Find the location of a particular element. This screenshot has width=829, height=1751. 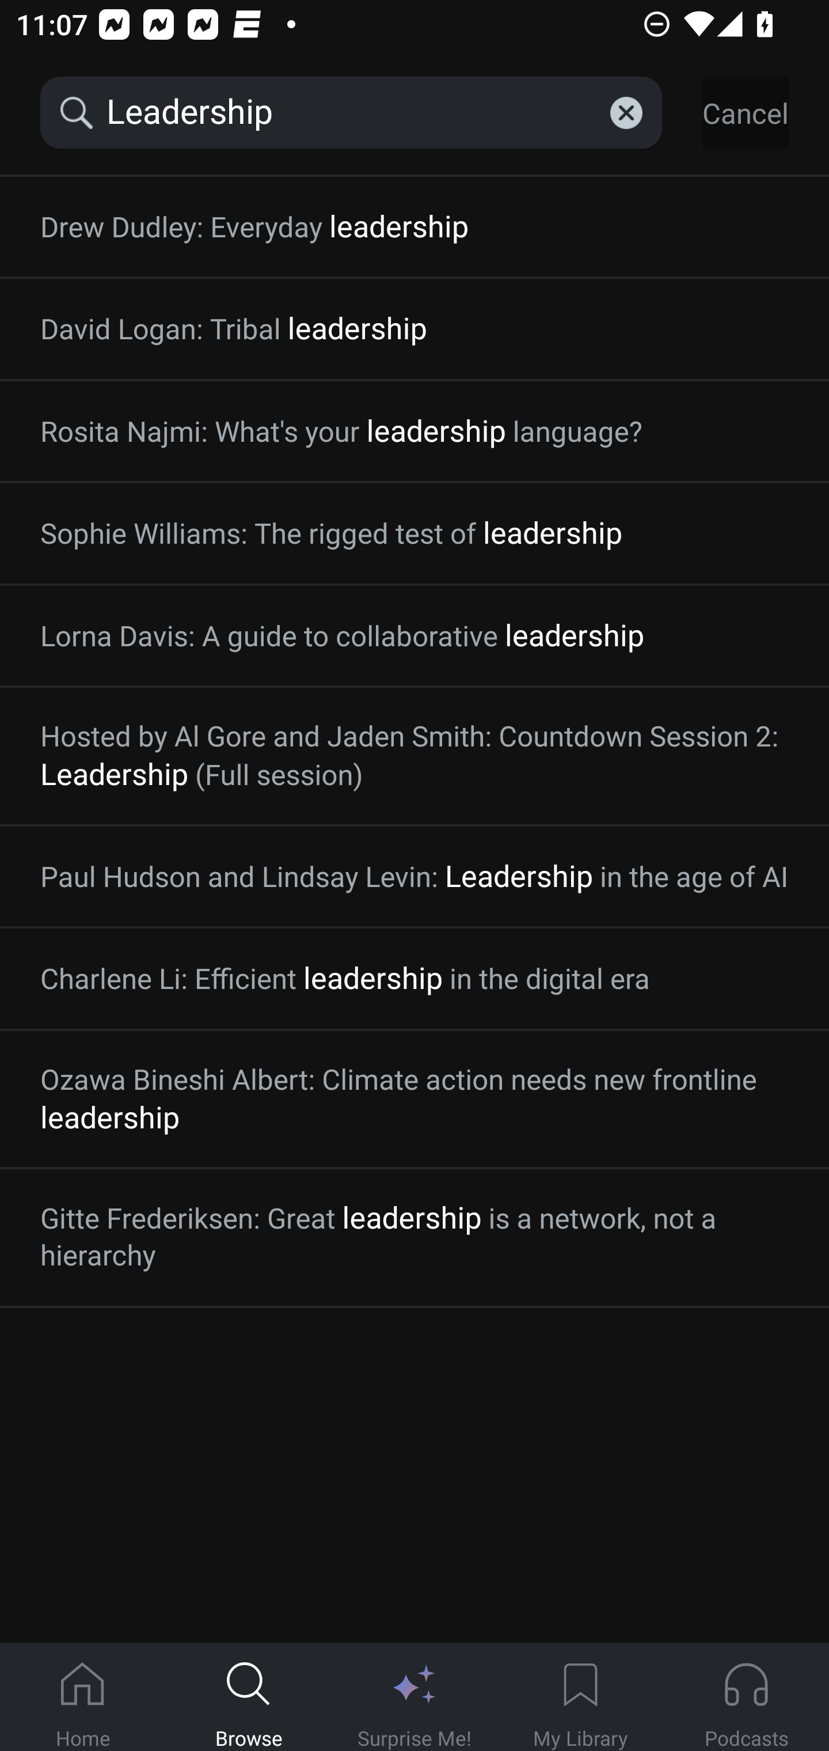

Sophie Williams: The rigged test of leadership is located at coordinates (414, 533).